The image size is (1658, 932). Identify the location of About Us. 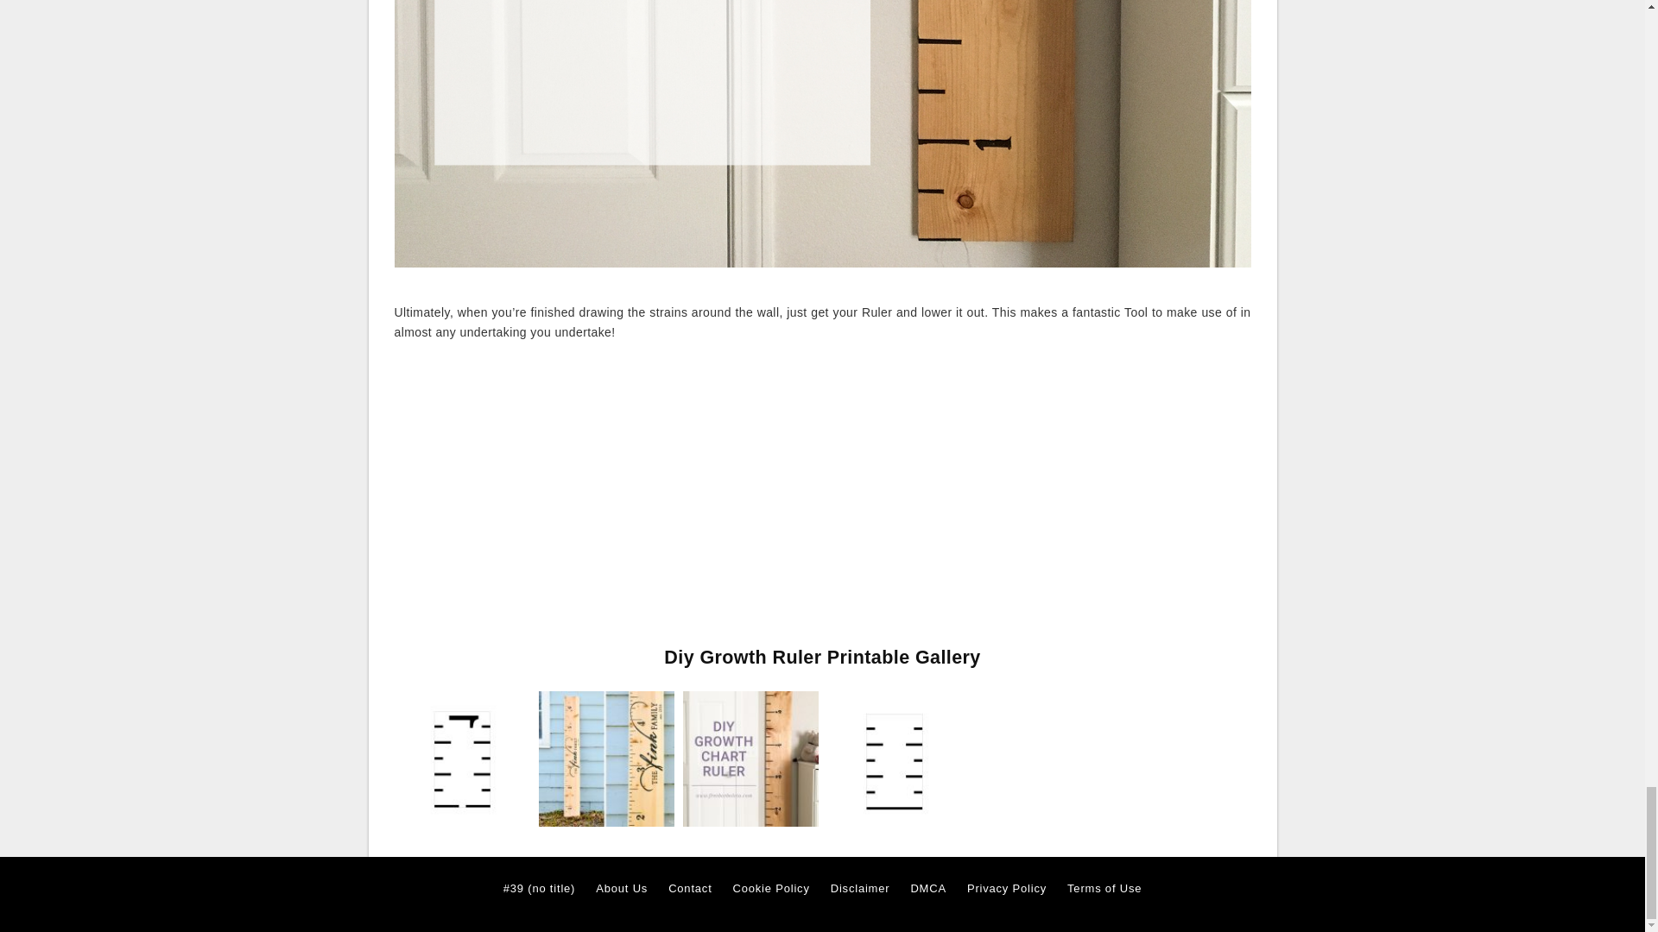
(622, 889).